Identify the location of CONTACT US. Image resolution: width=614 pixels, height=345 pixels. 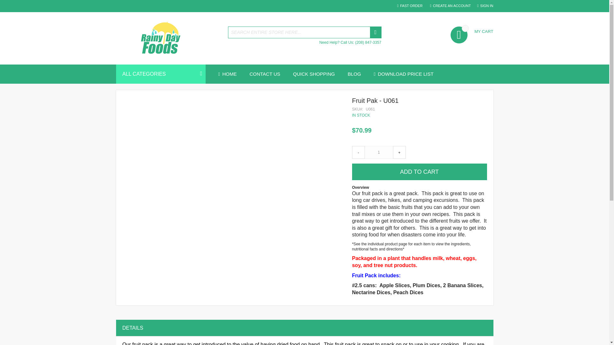
(265, 74).